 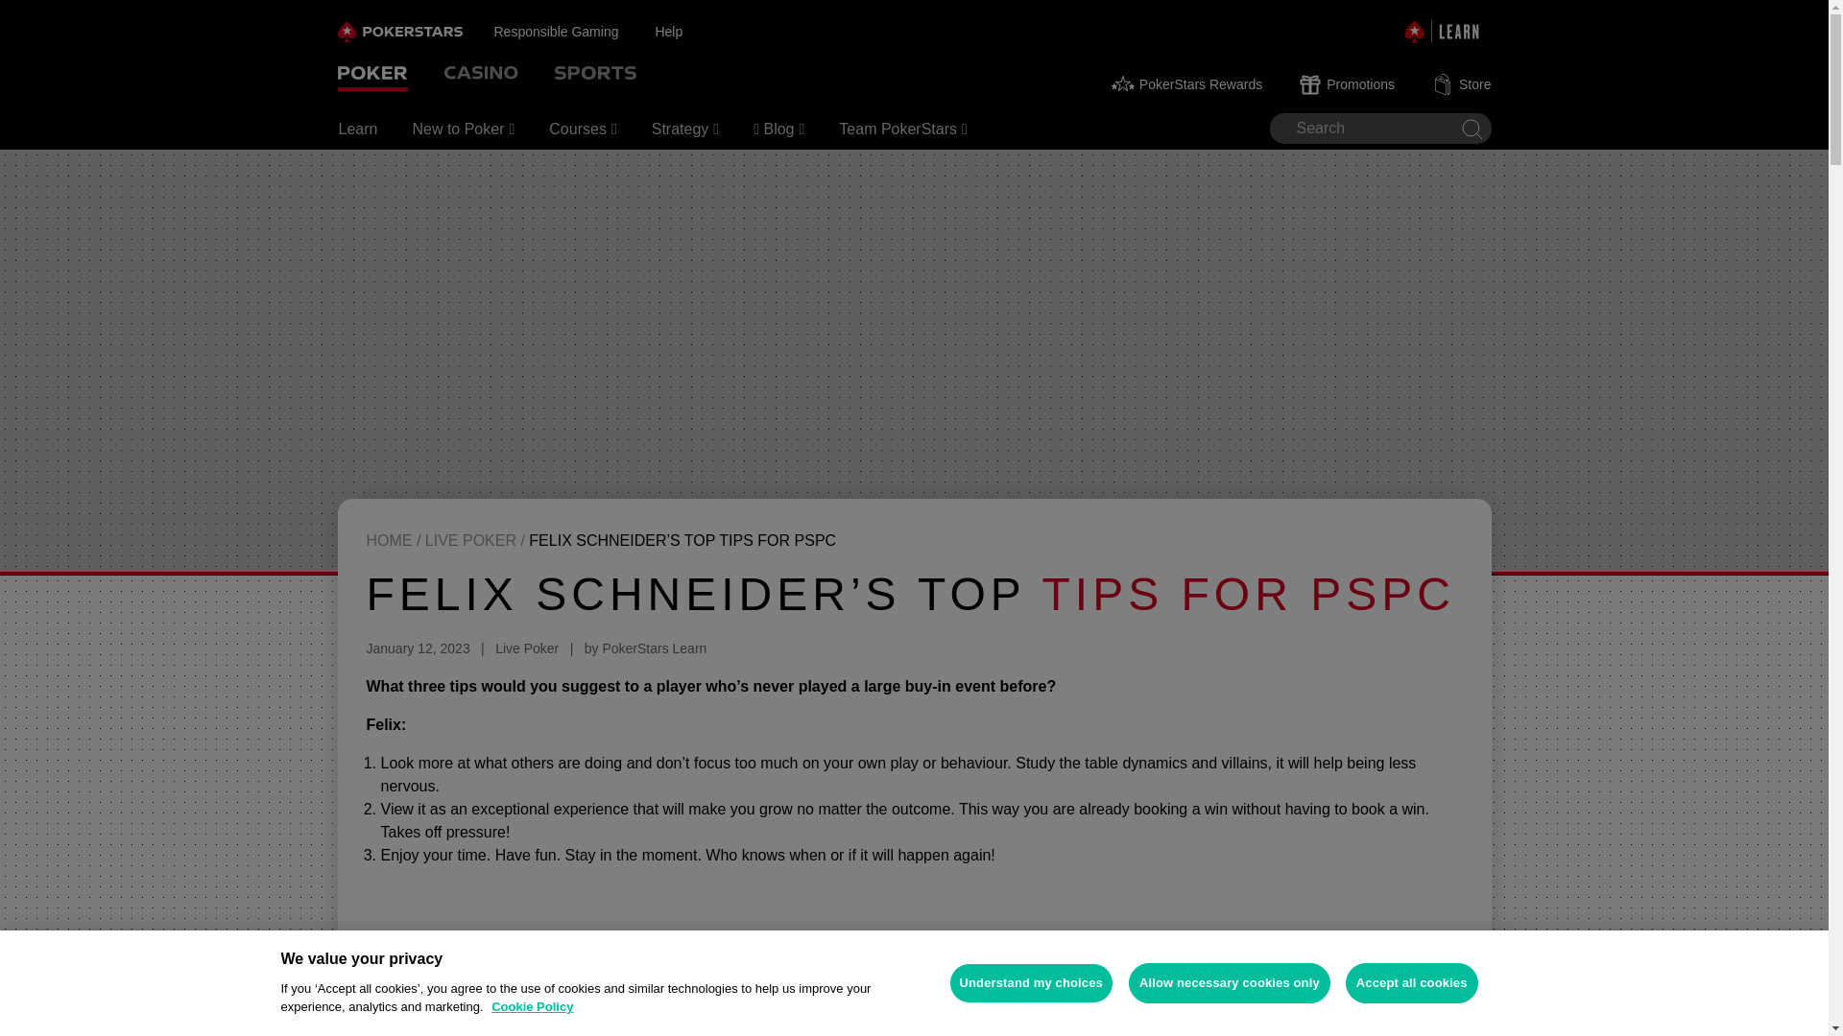 I want to click on Casino, so click(x=480, y=75).